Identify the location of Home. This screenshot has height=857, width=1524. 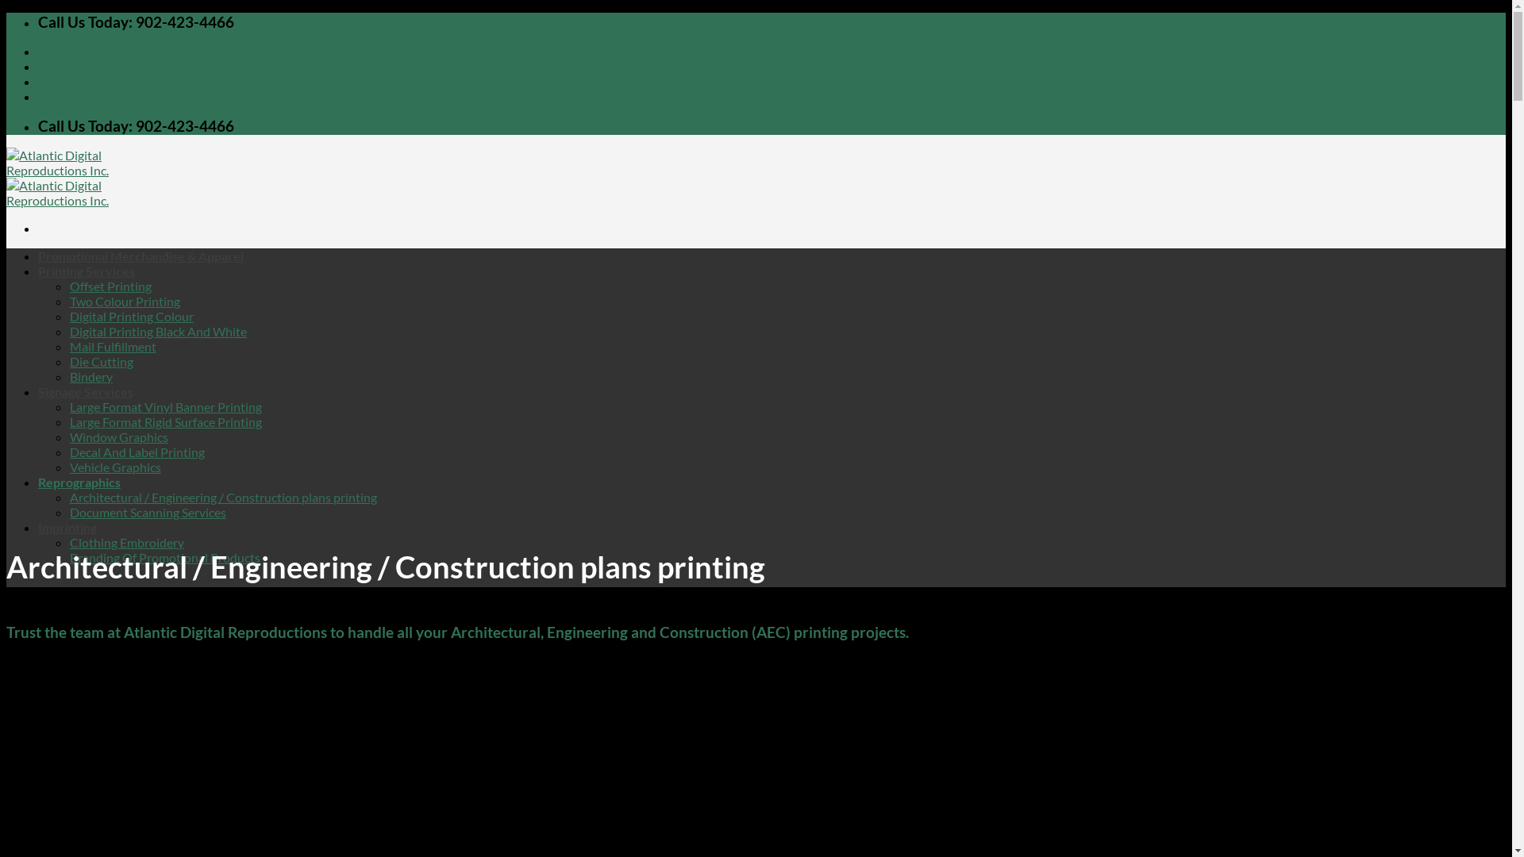
(56, 51).